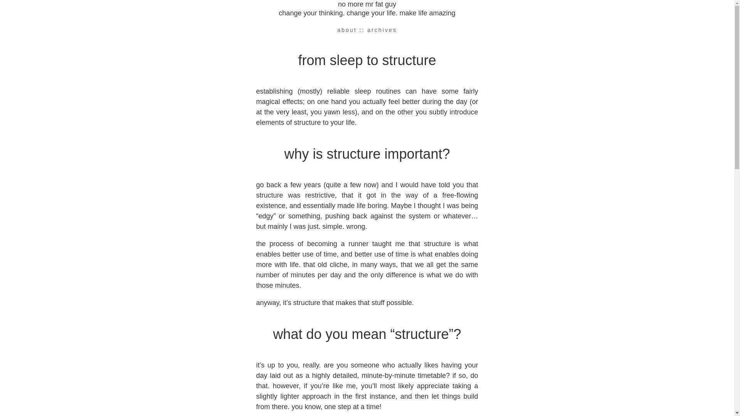 This screenshot has height=416, width=740. Describe the element at coordinates (367, 4) in the screenshot. I see `no more mr fat guy` at that location.